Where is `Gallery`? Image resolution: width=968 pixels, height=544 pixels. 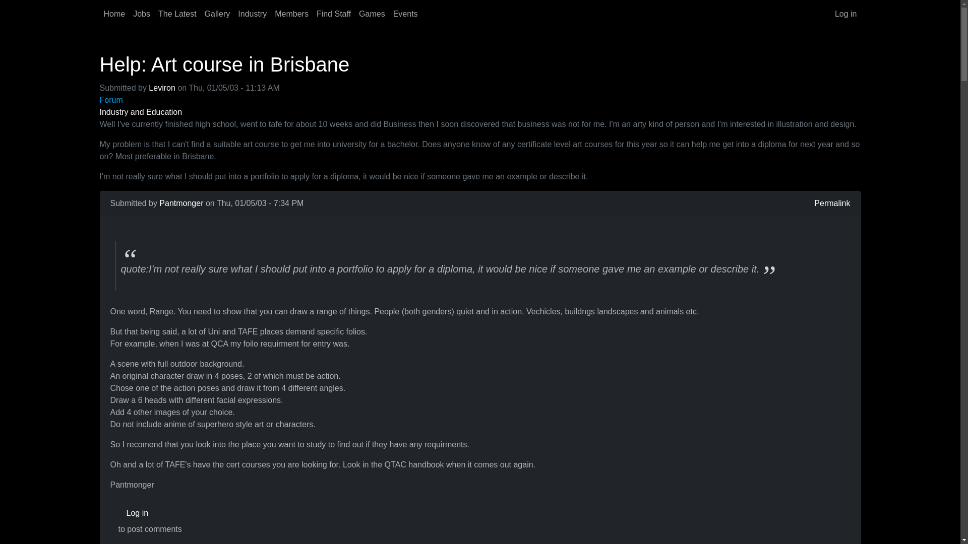
Gallery is located at coordinates (217, 14).